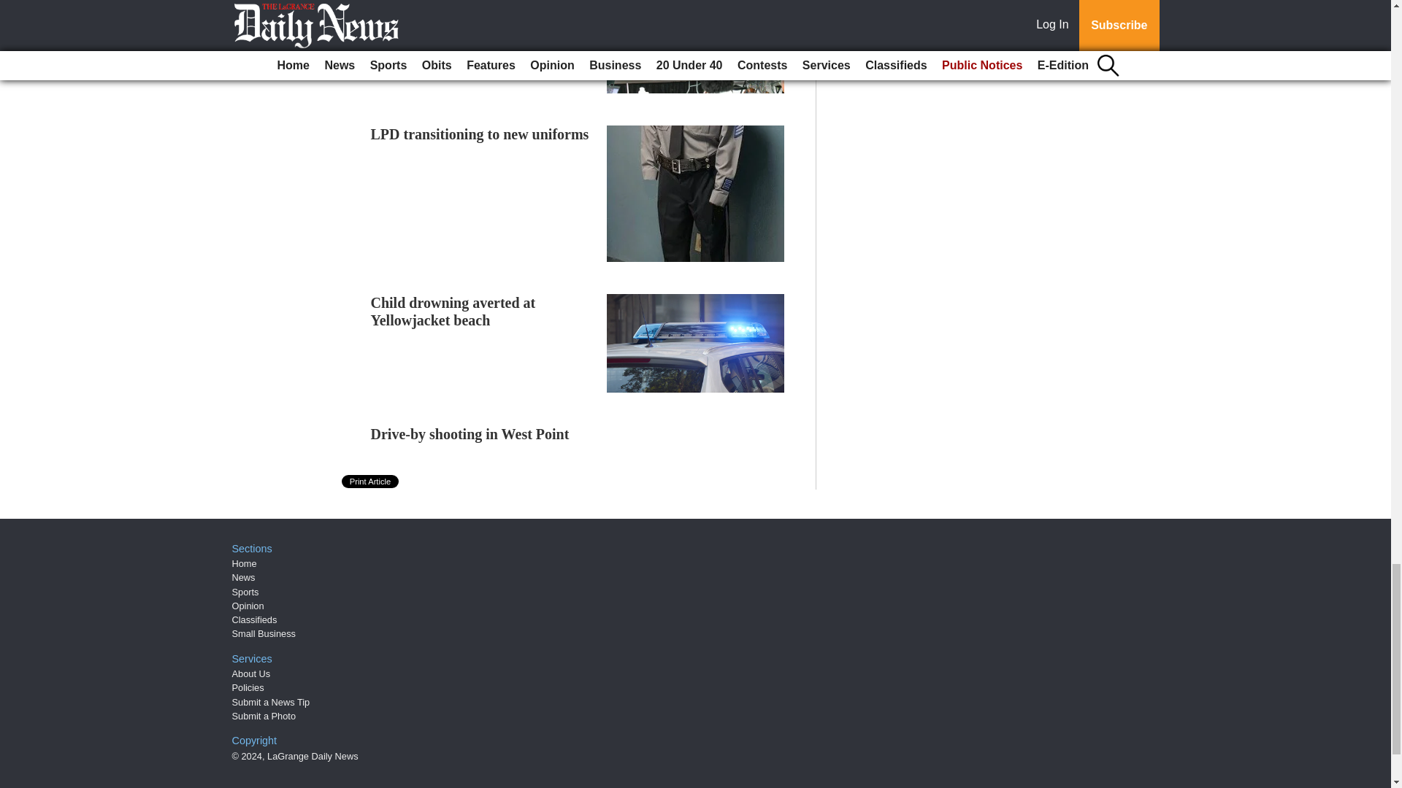 The height and width of the screenshot is (788, 1402). I want to click on Policies, so click(248, 687).